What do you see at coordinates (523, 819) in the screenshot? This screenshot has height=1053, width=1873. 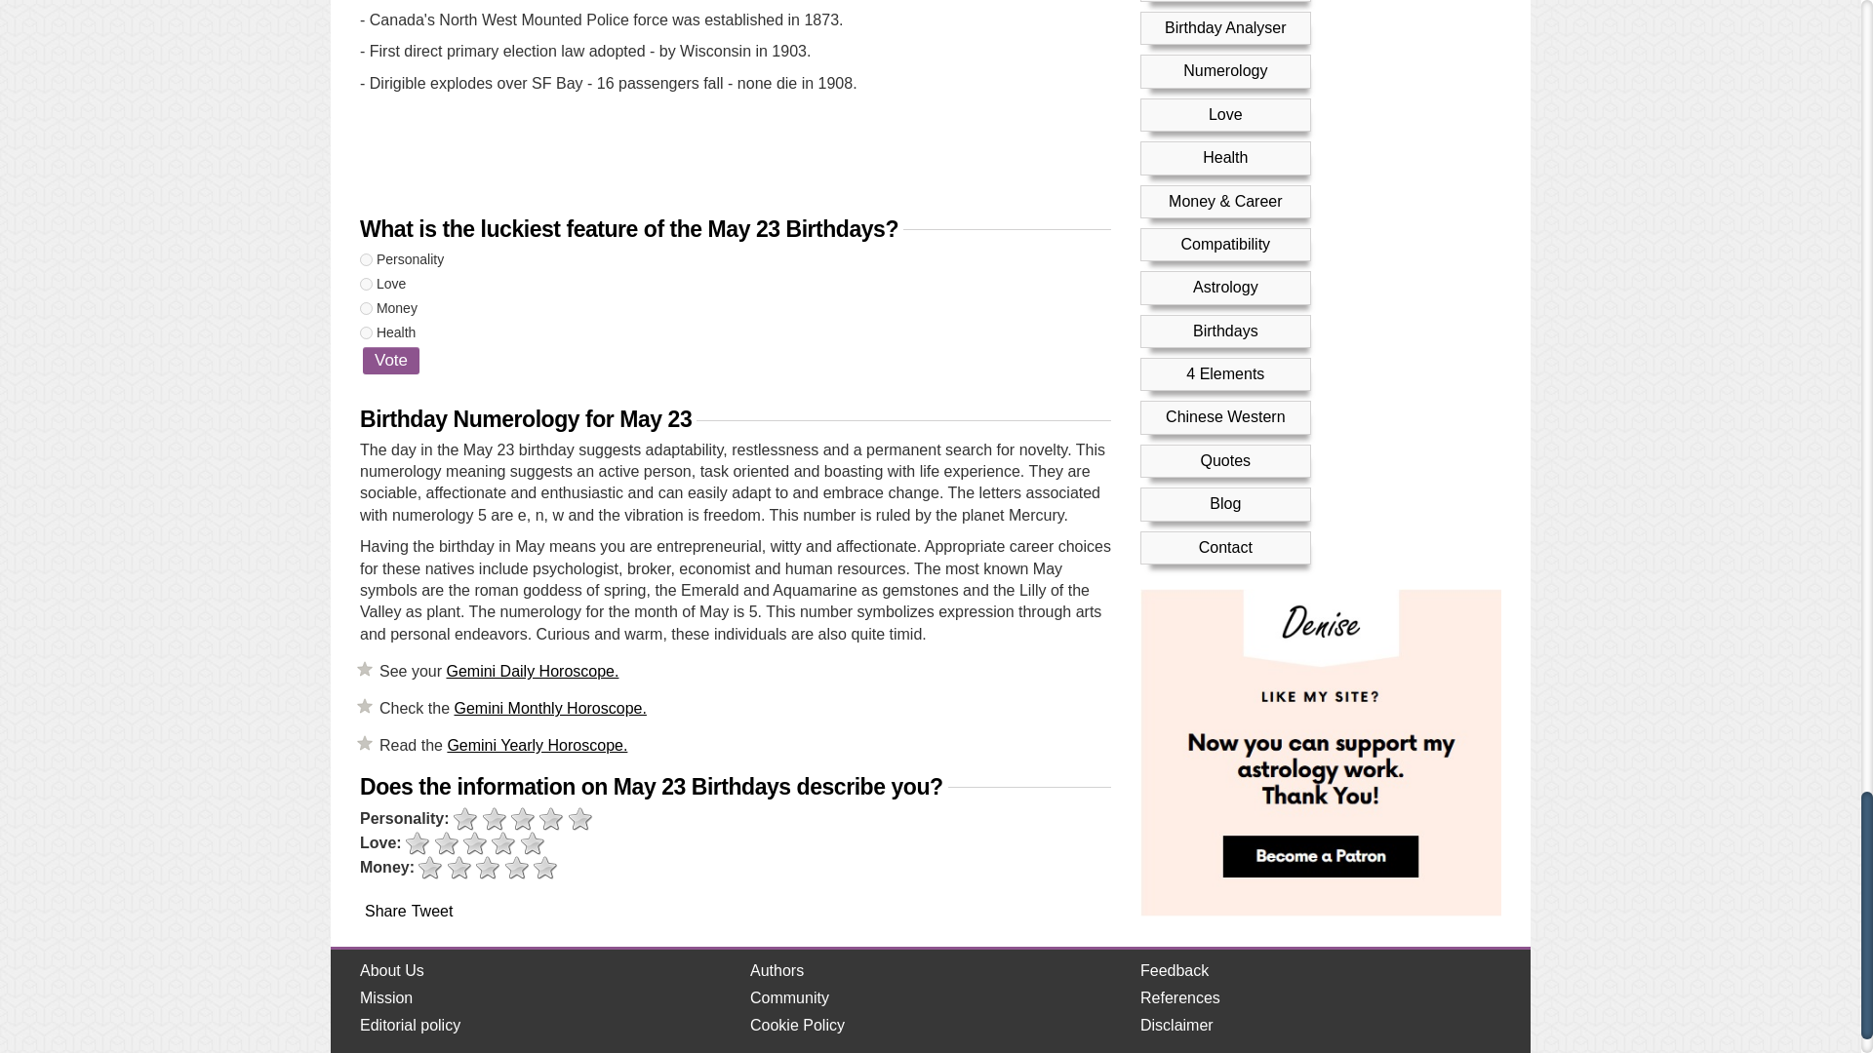 I see `Average` at bounding box center [523, 819].